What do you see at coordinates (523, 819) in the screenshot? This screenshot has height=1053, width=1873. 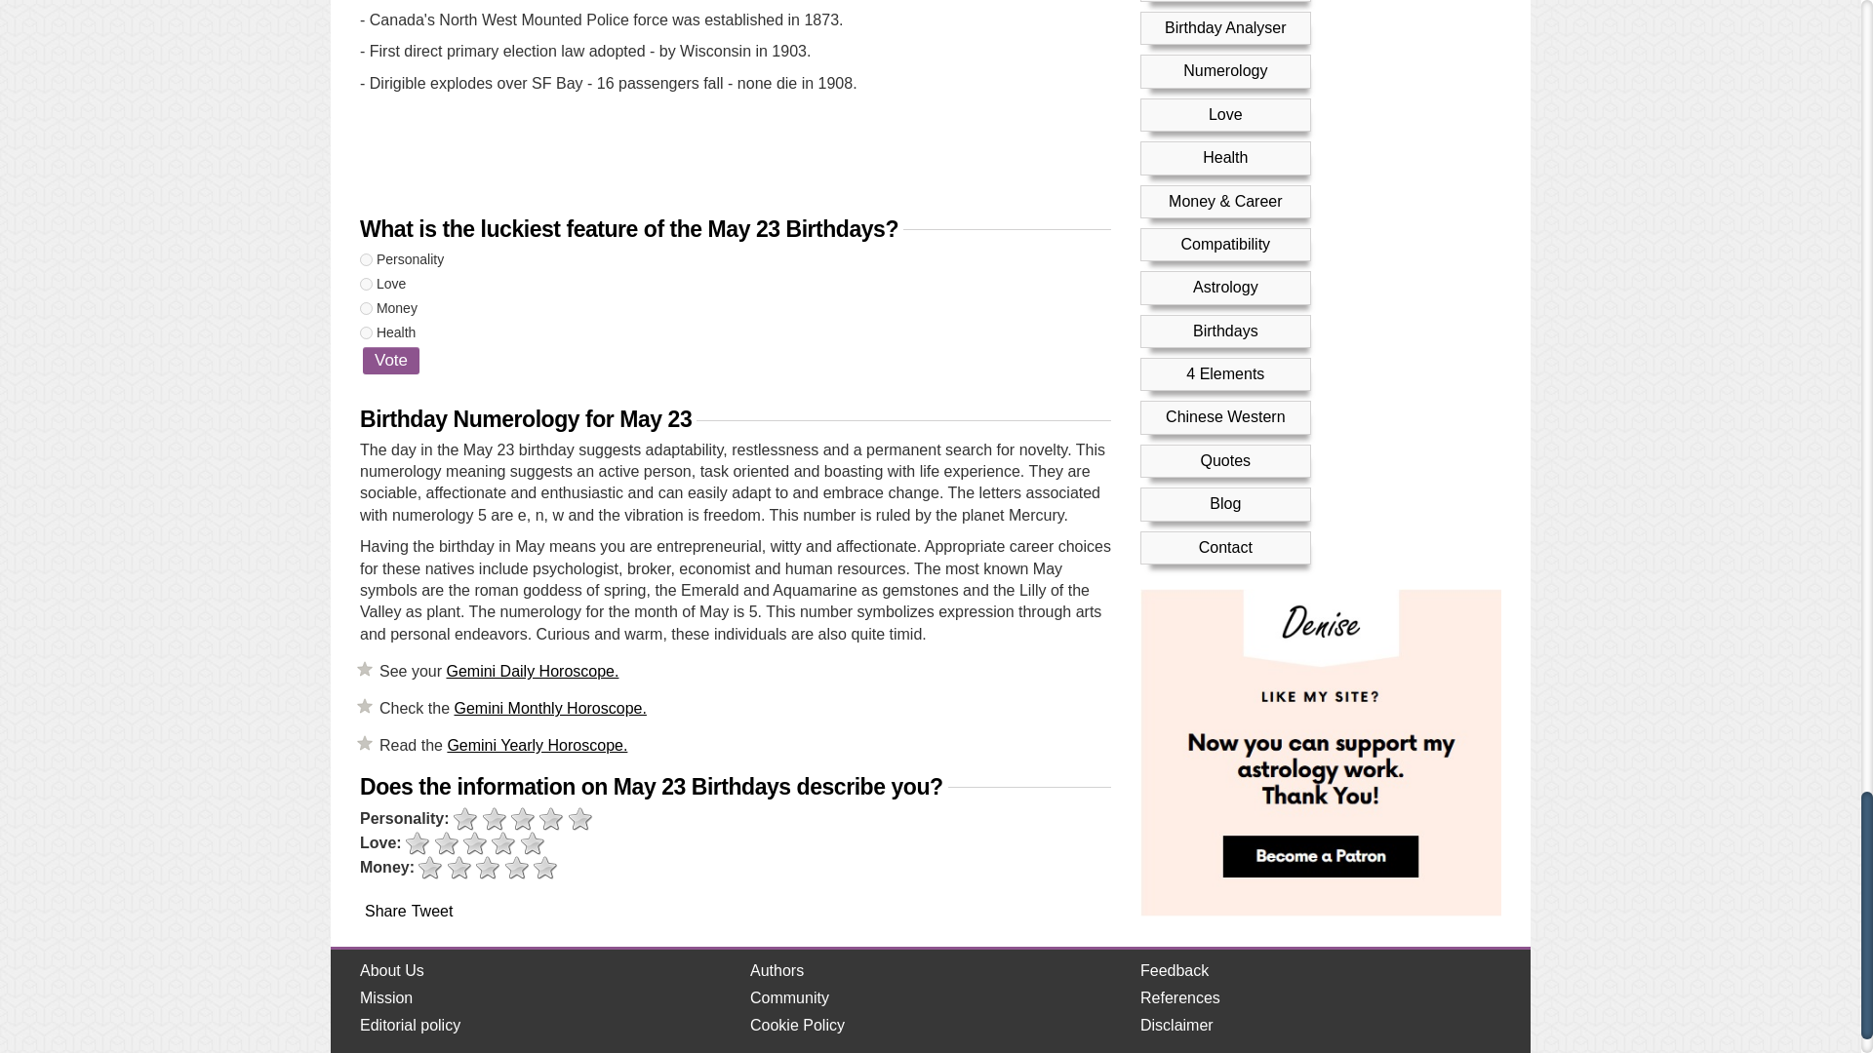 I see `Average` at bounding box center [523, 819].